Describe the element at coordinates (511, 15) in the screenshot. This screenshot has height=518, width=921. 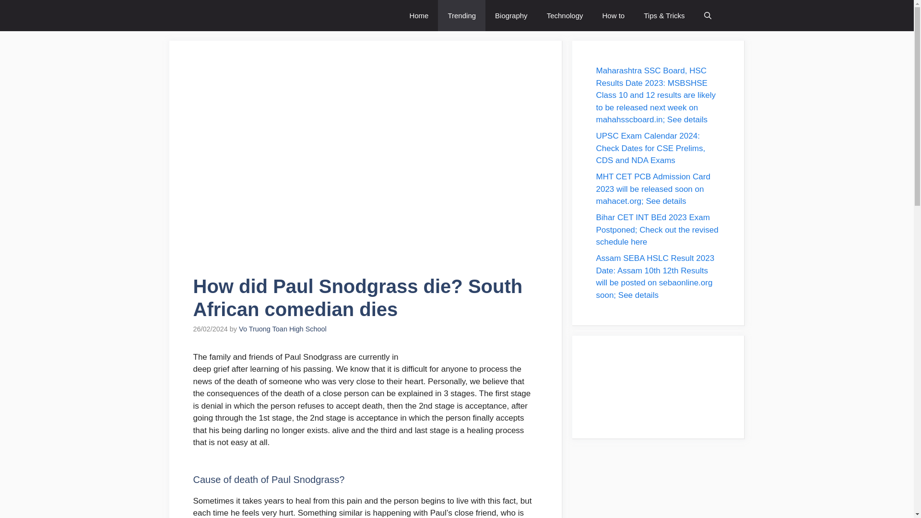
I see `Biography` at that location.